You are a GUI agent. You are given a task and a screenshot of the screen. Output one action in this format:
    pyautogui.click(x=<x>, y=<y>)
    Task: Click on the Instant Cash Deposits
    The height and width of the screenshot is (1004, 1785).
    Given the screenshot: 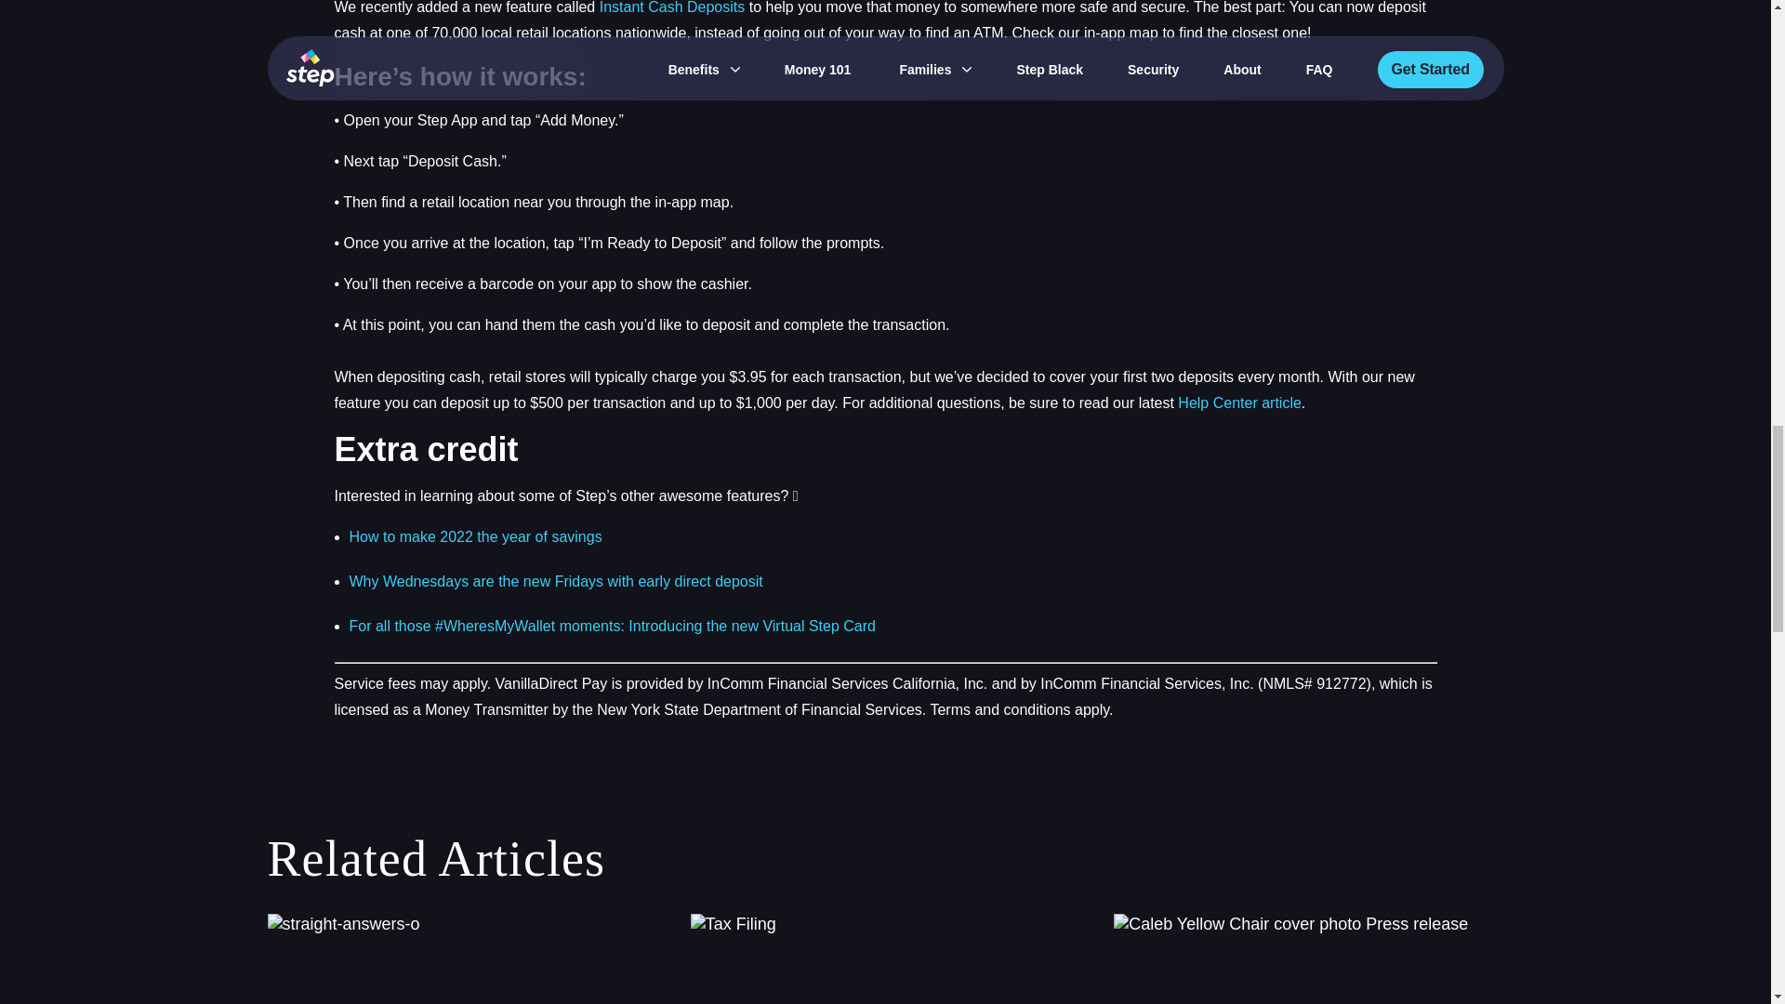 What is the action you would take?
    pyautogui.click(x=1239, y=403)
    